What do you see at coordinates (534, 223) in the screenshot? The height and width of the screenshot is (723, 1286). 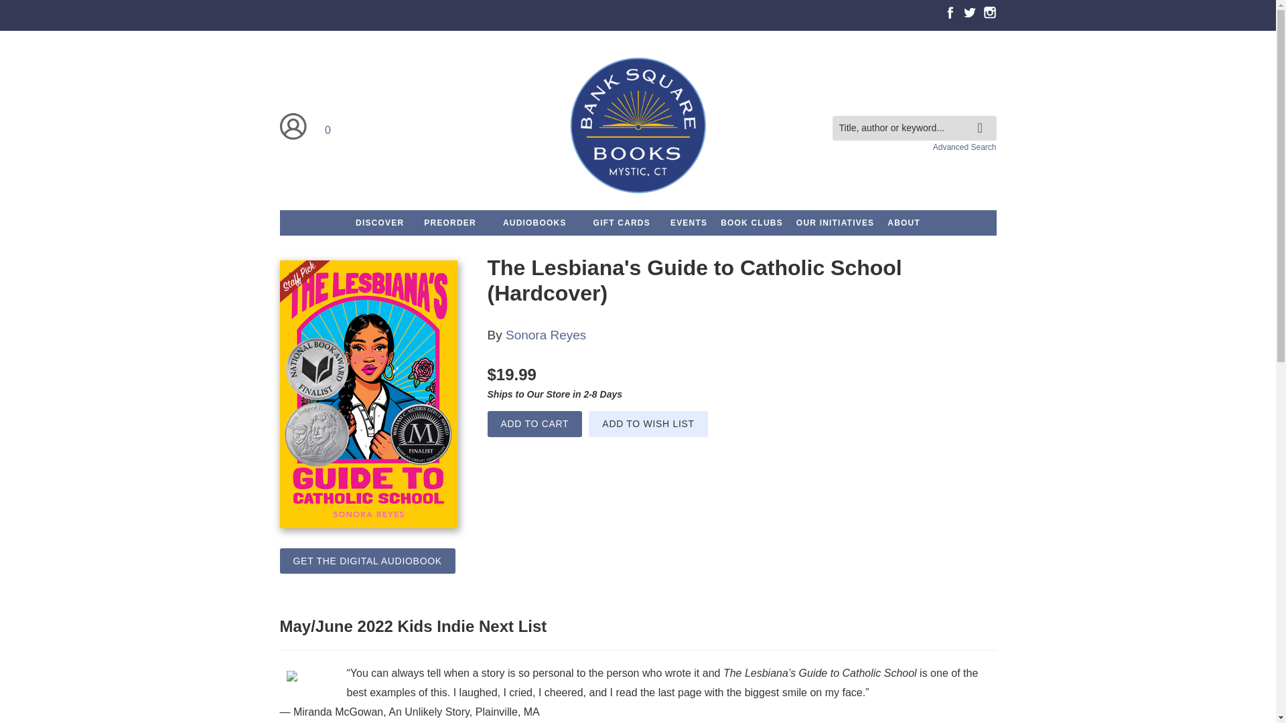 I see `AUDIOBOOKS` at bounding box center [534, 223].